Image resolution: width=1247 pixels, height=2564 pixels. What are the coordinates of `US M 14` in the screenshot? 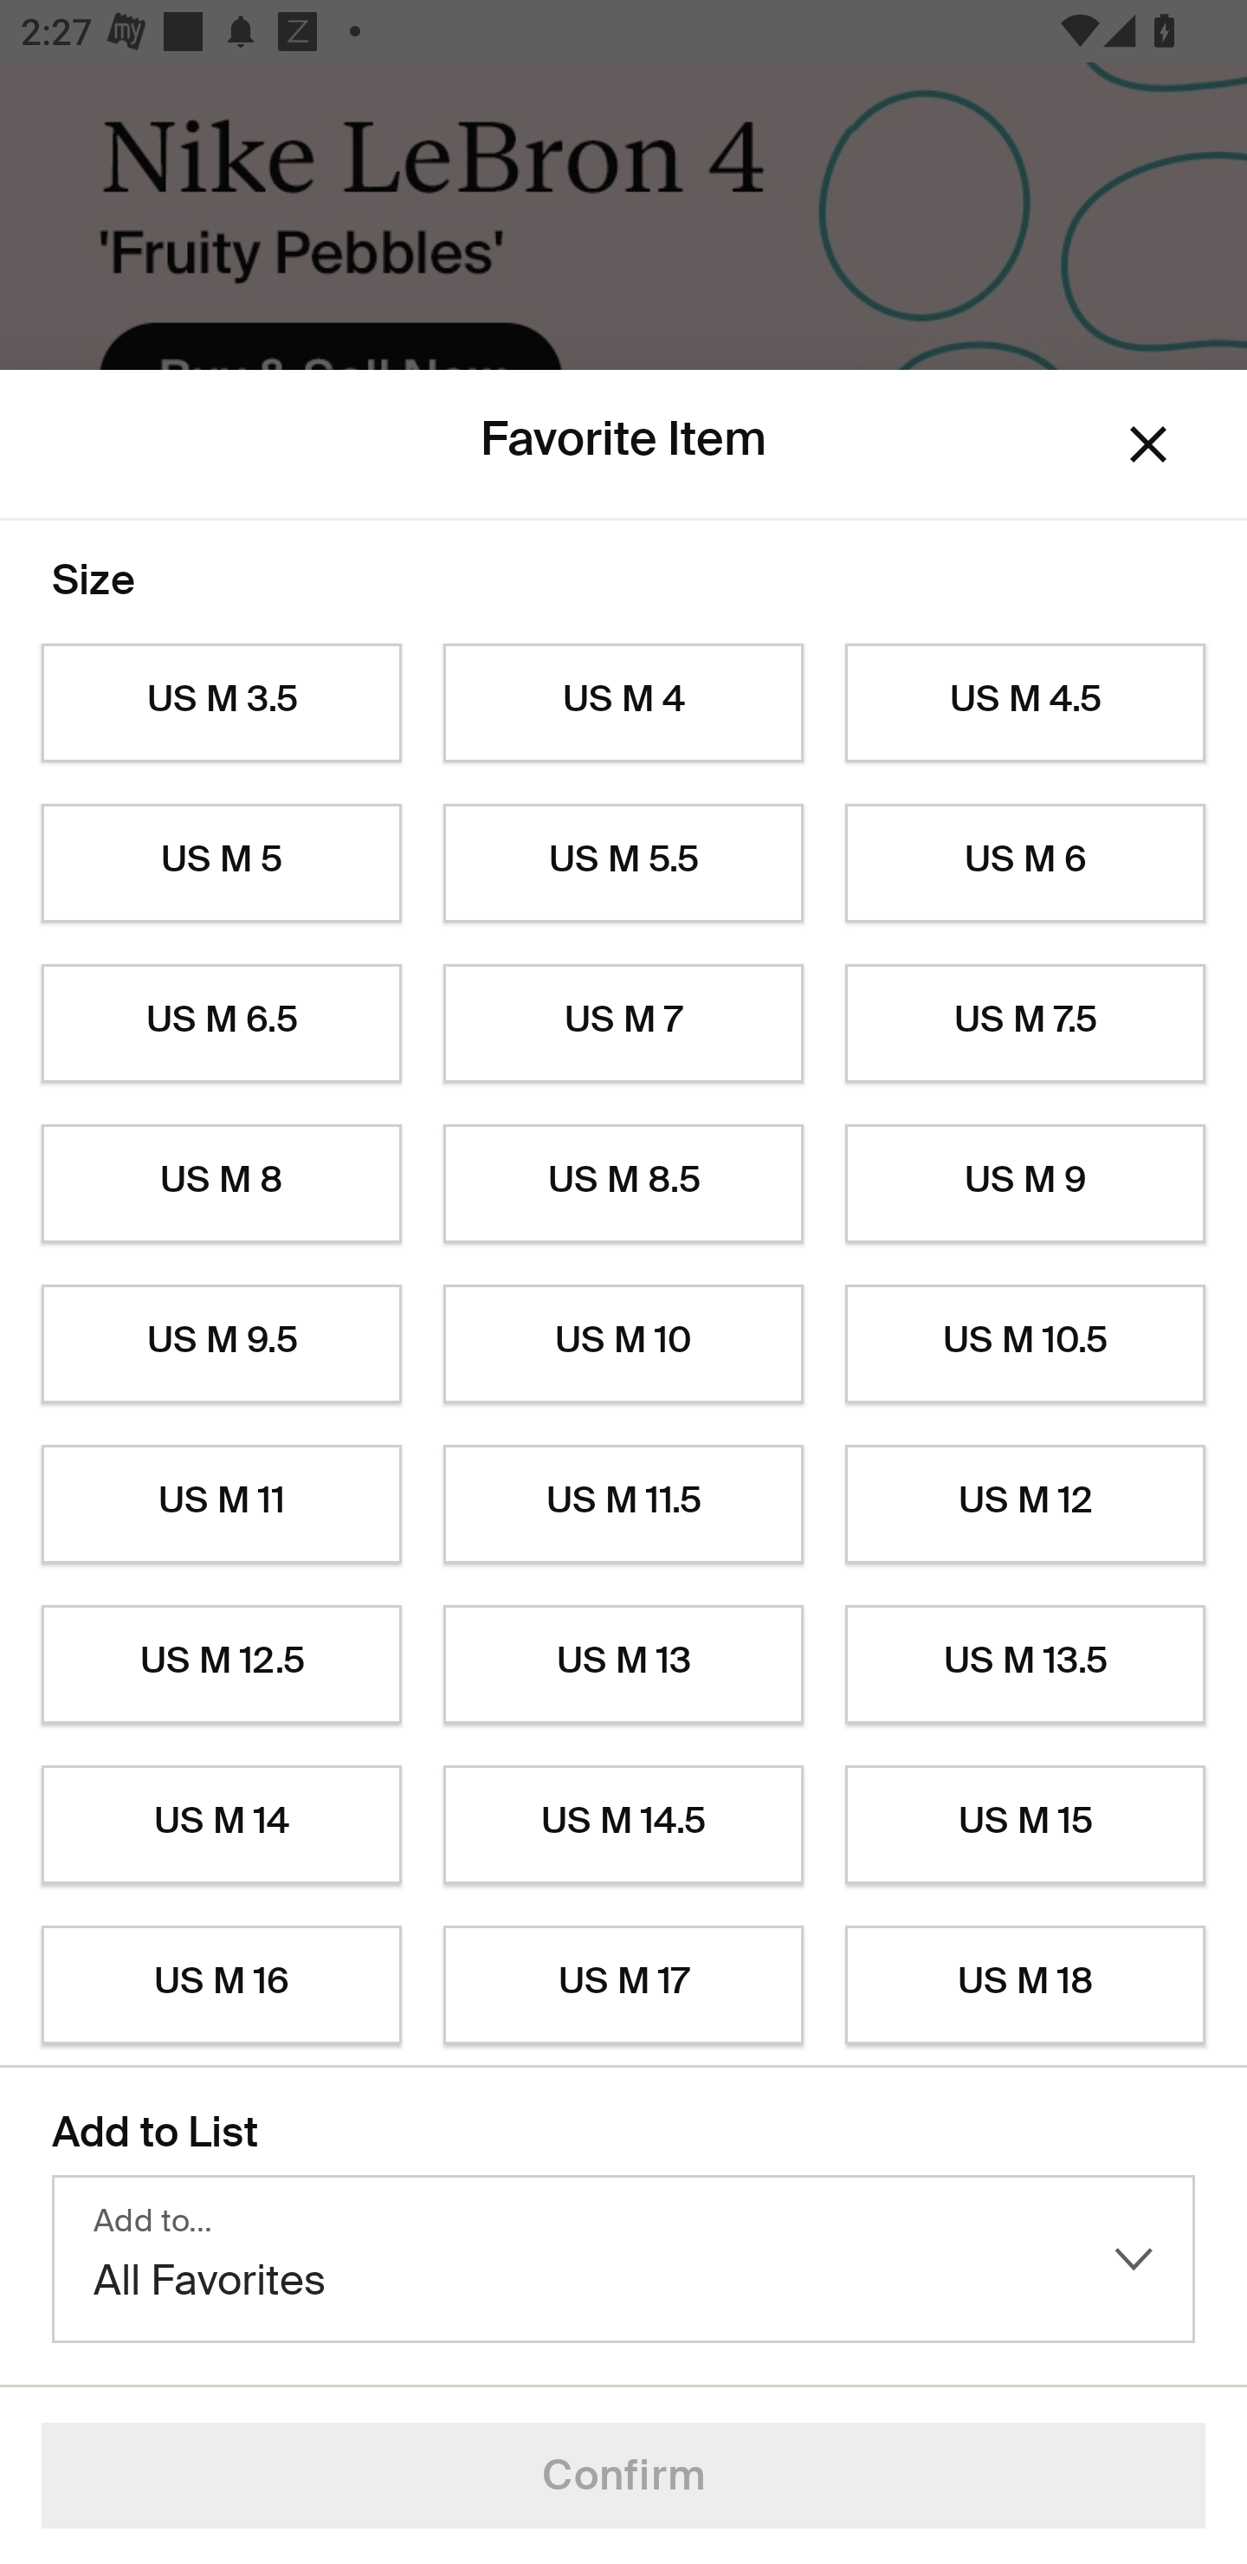 It's located at (221, 1825).